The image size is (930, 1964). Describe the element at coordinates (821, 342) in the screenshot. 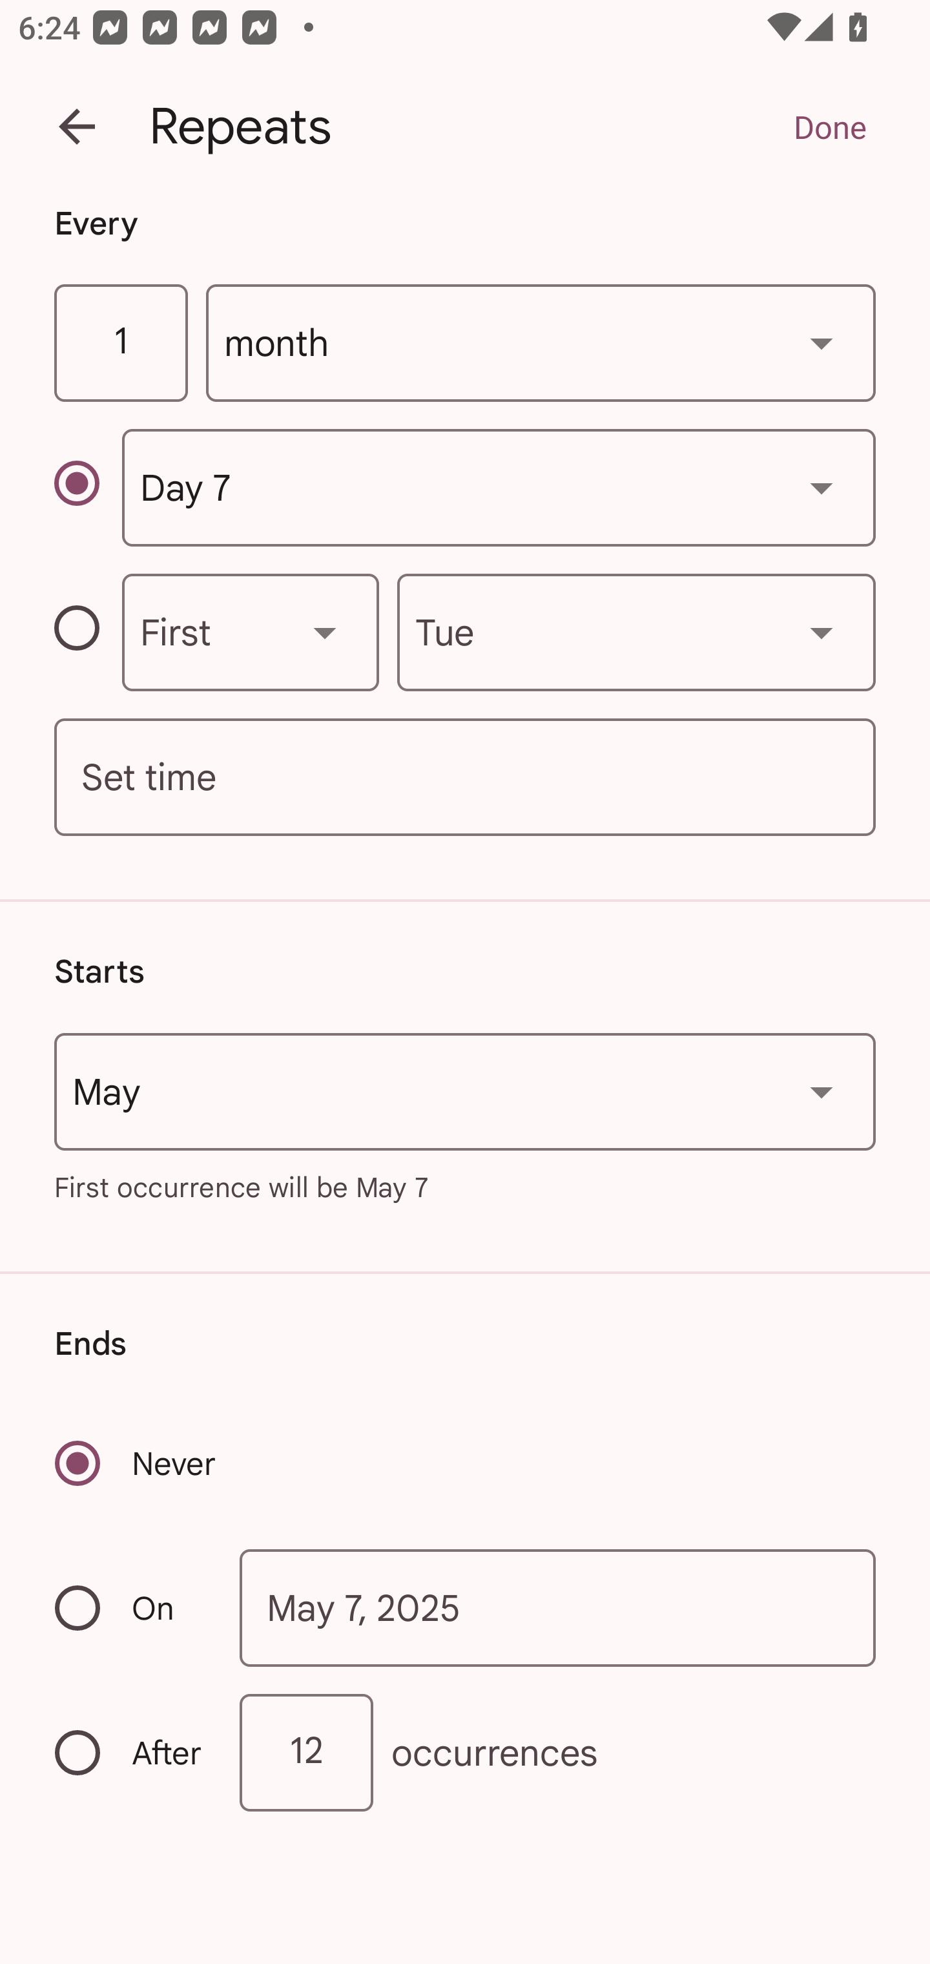

I see `Show dropdown menu` at that location.